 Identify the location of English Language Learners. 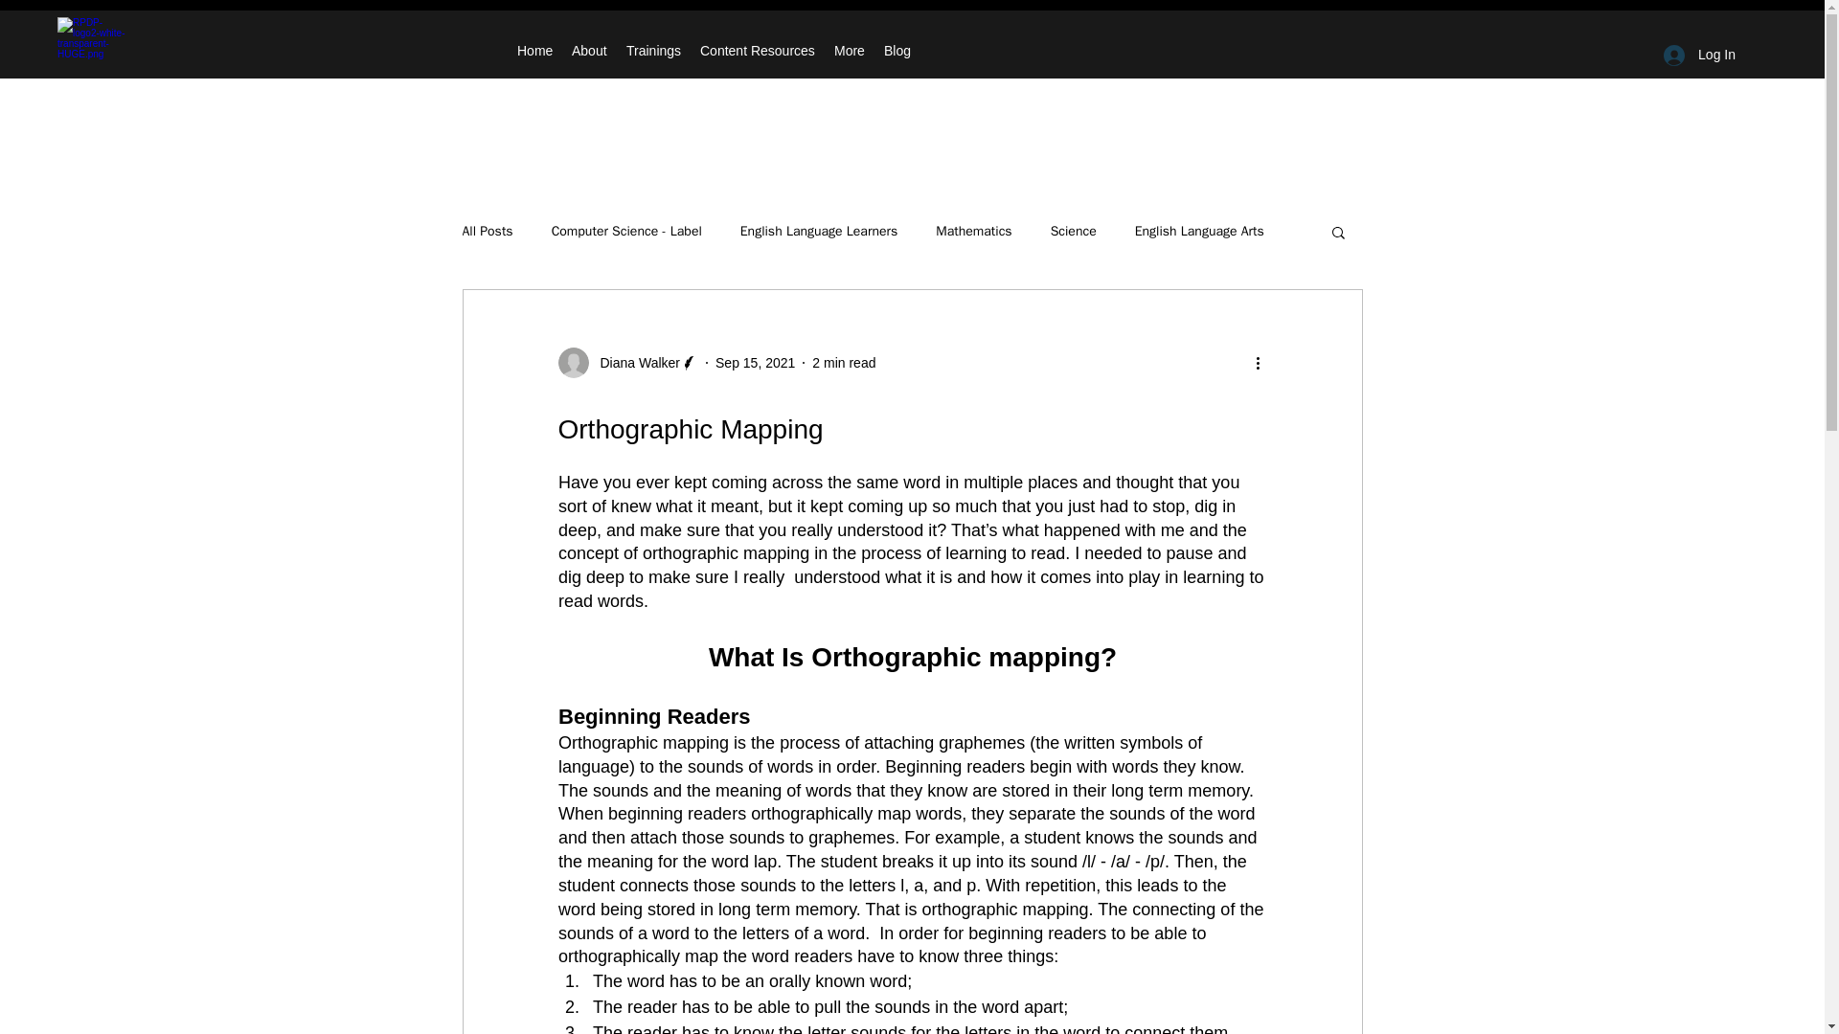
(818, 232).